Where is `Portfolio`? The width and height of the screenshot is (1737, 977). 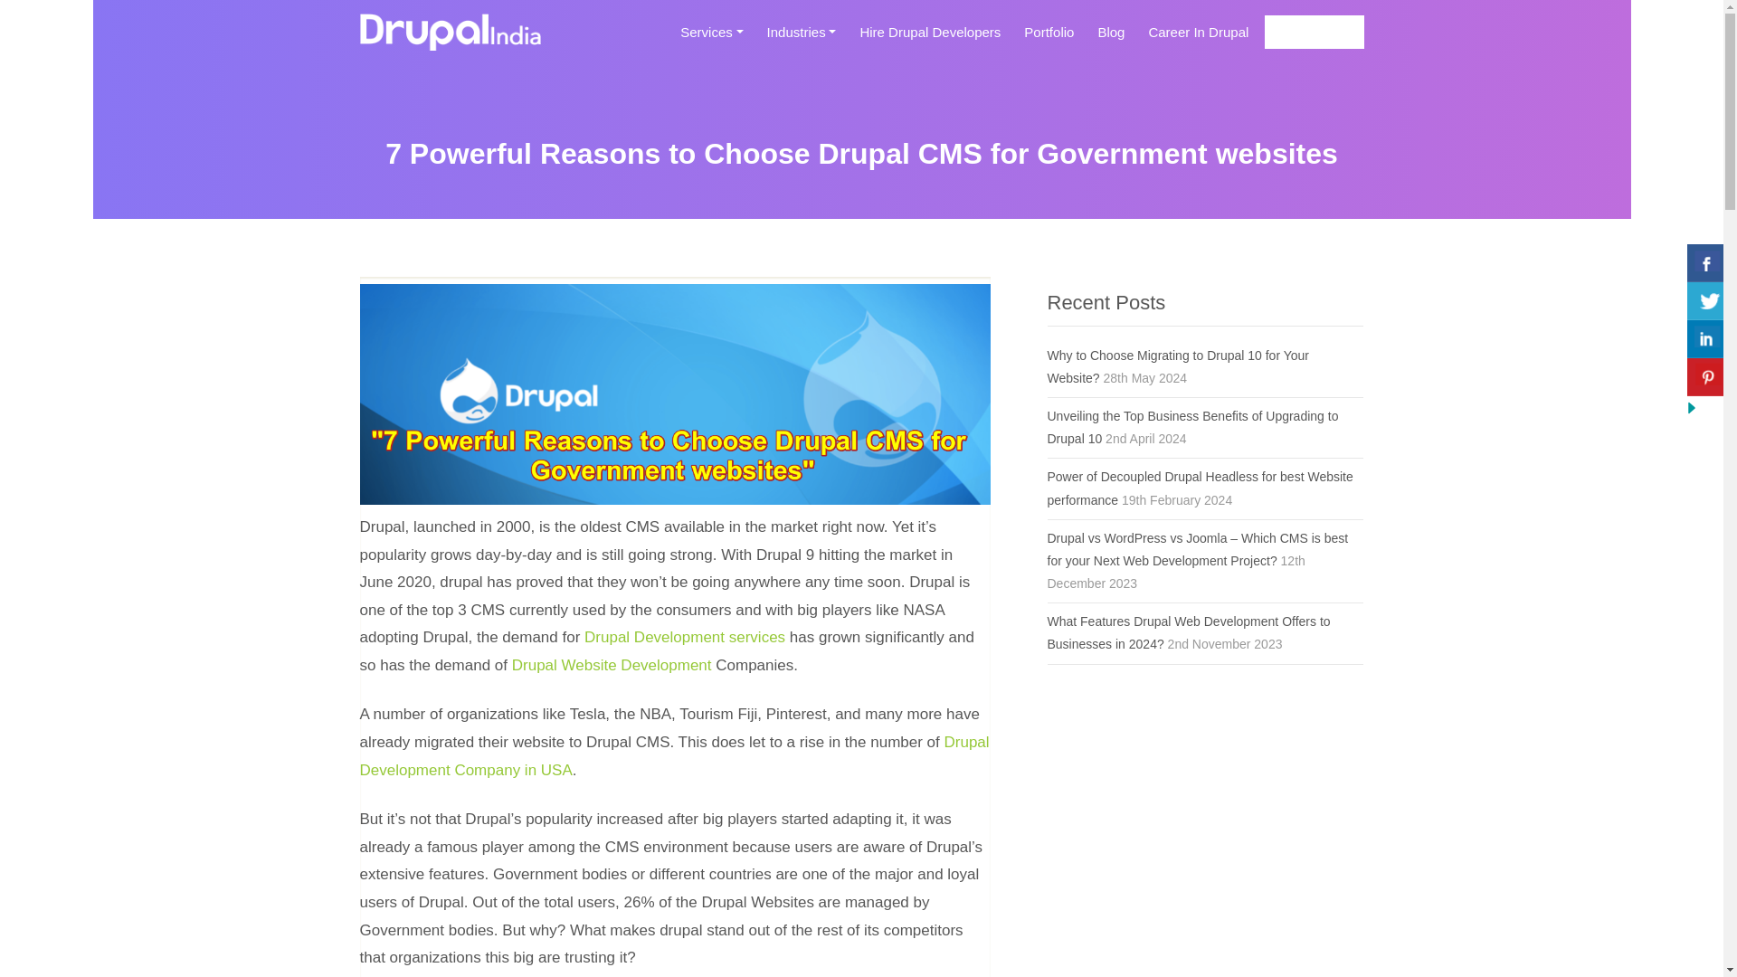 Portfolio is located at coordinates (1048, 39).